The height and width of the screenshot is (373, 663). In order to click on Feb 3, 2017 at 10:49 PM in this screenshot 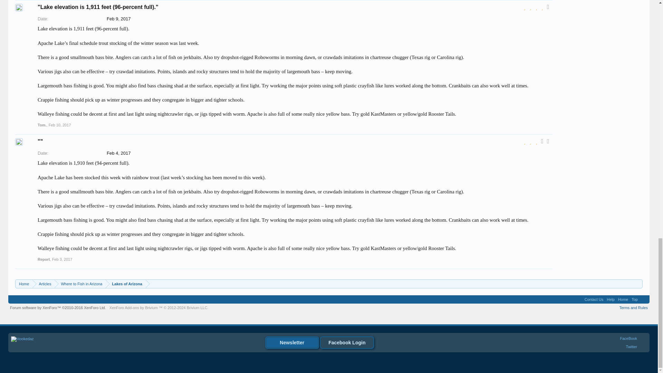, I will do `click(62, 259)`.